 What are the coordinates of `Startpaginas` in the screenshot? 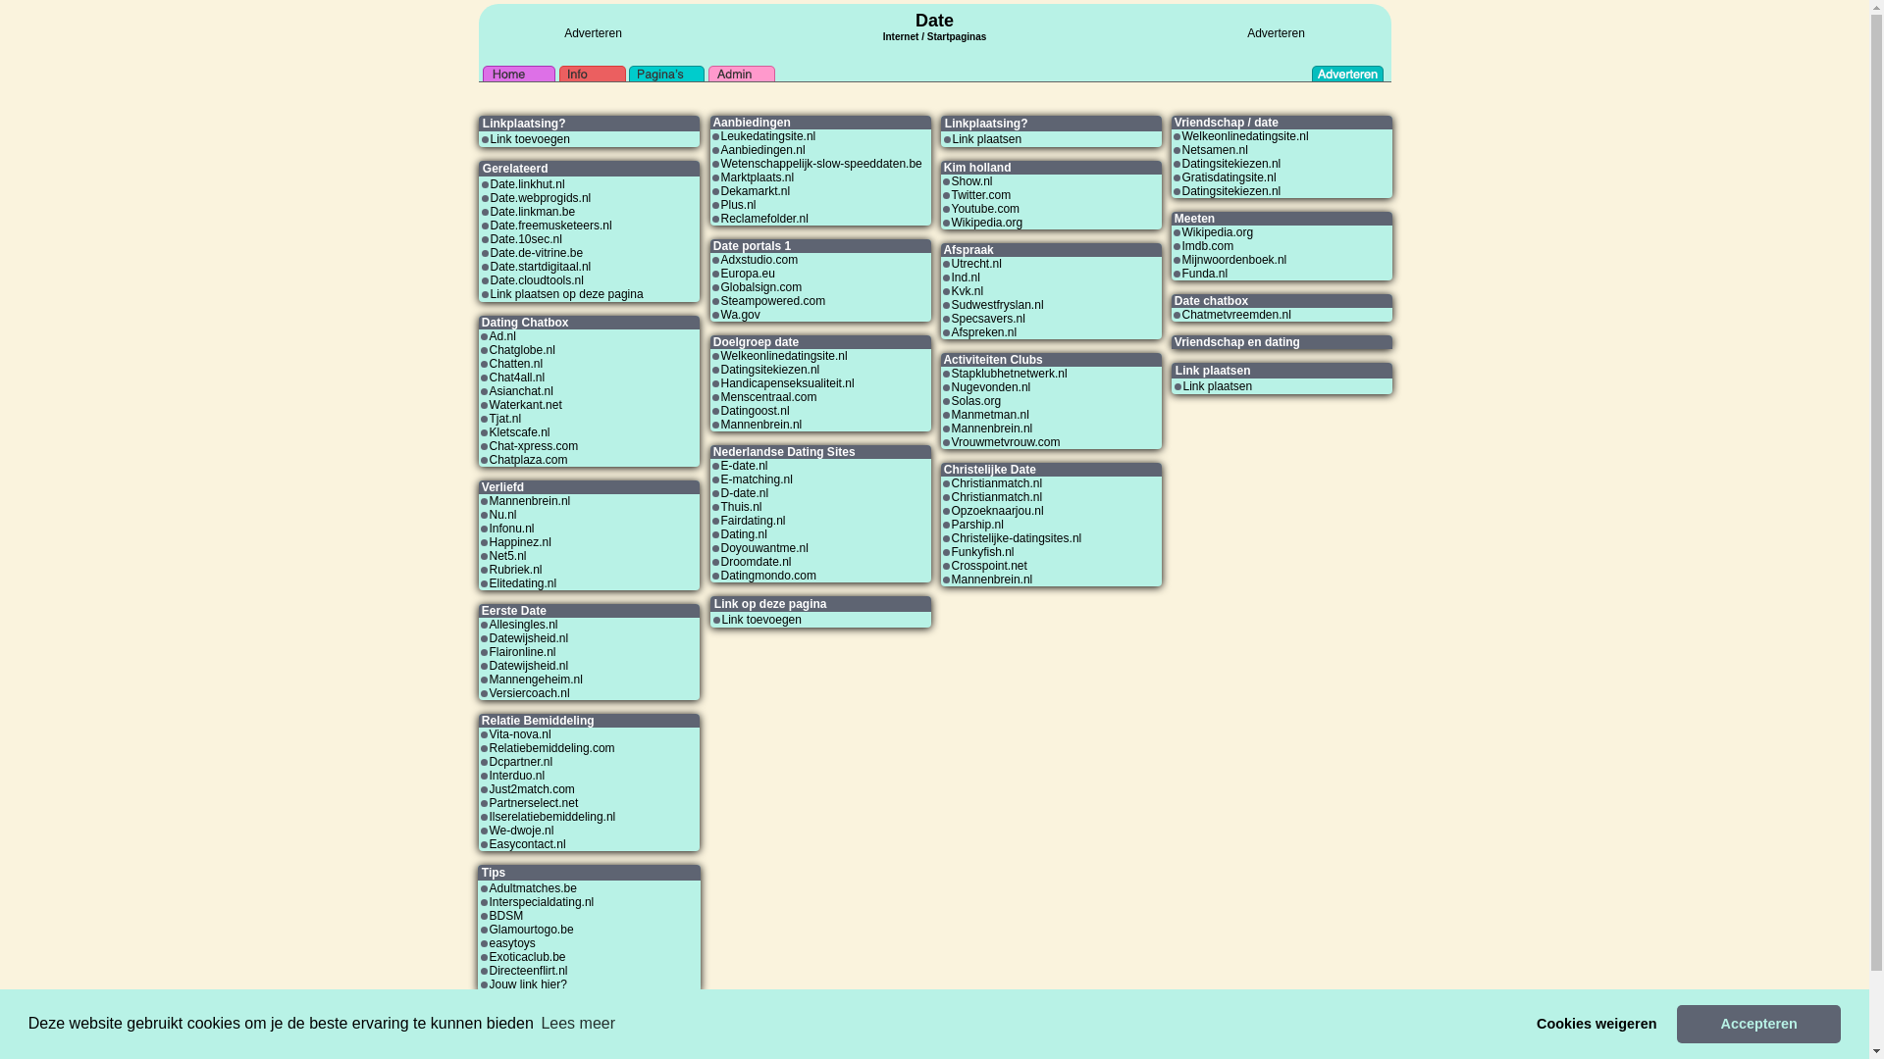 It's located at (958, 37).